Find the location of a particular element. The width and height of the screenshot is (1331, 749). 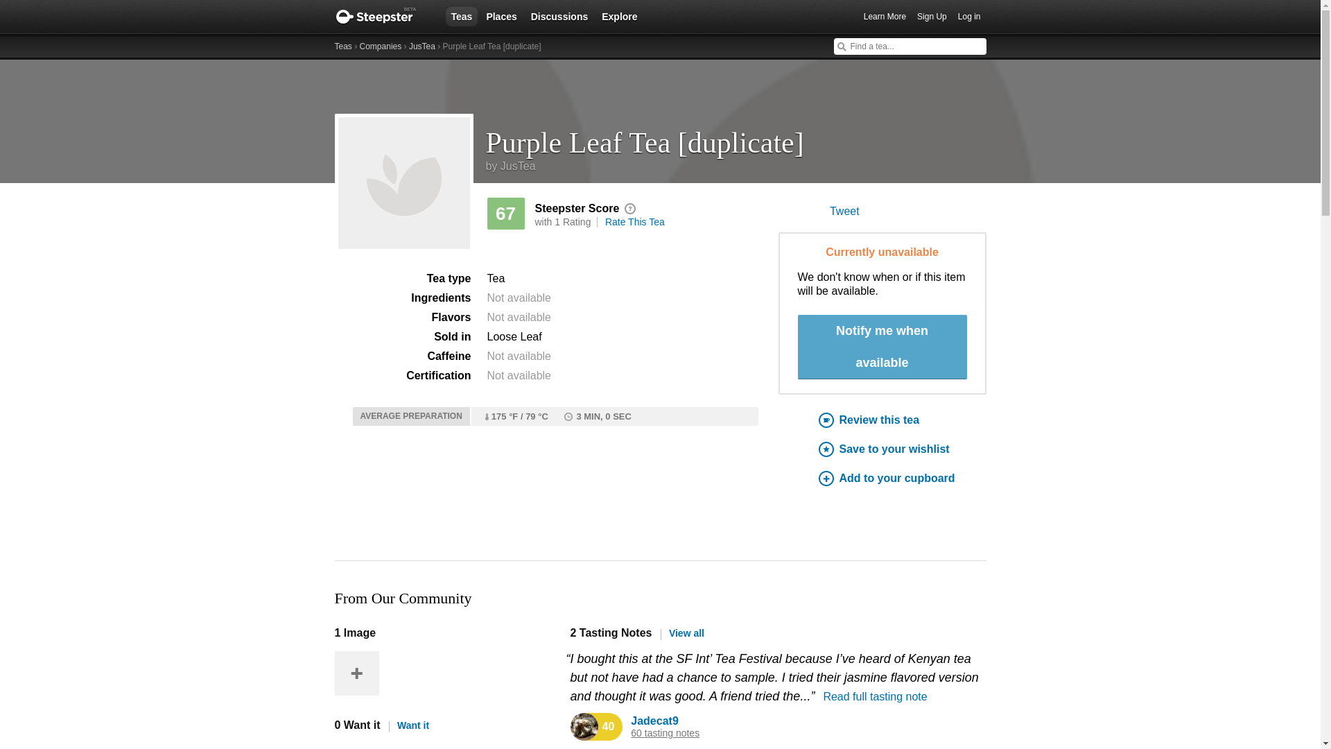

Save to your wishlist is located at coordinates (902, 449).